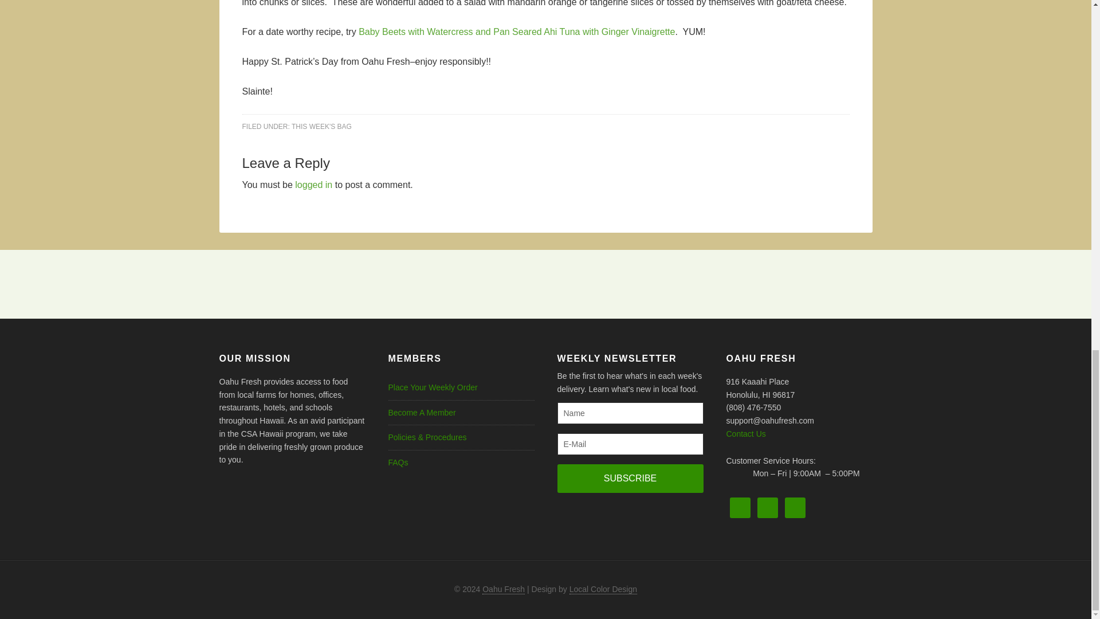  Describe the element at coordinates (746, 433) in the screenshot. I see `Contact Us` at that location.